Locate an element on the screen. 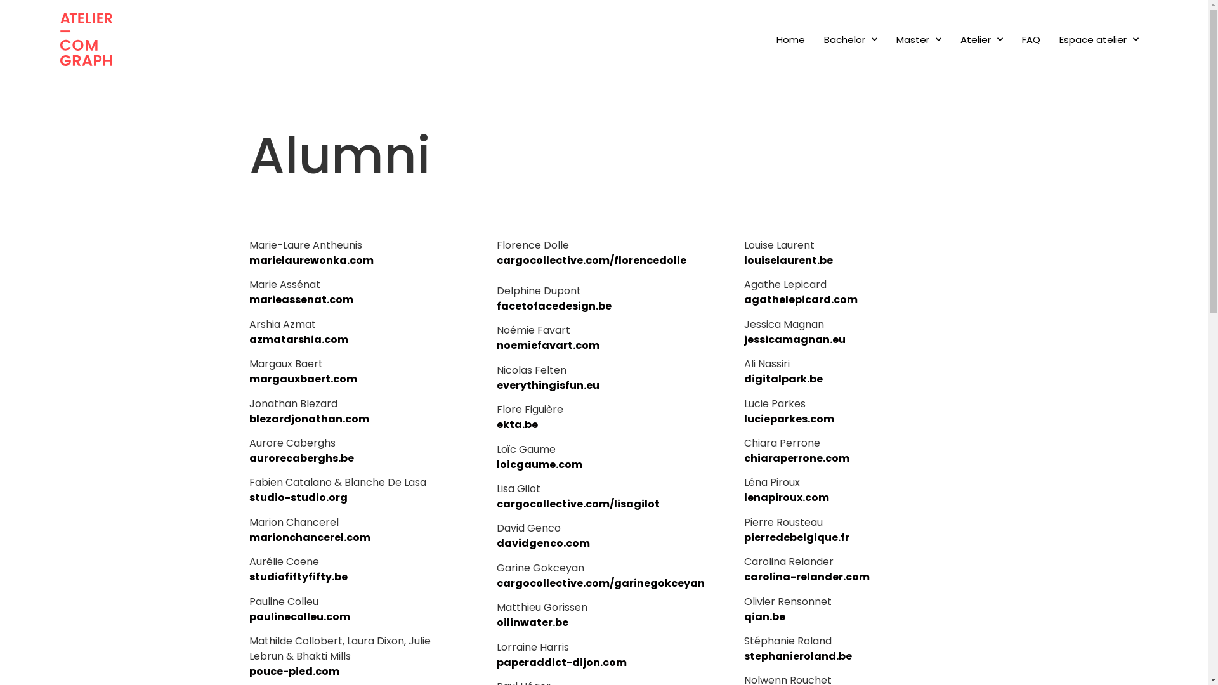 The image size is (1218, 685). studiofiftyfifty.be is located at coordinates (298, 577).